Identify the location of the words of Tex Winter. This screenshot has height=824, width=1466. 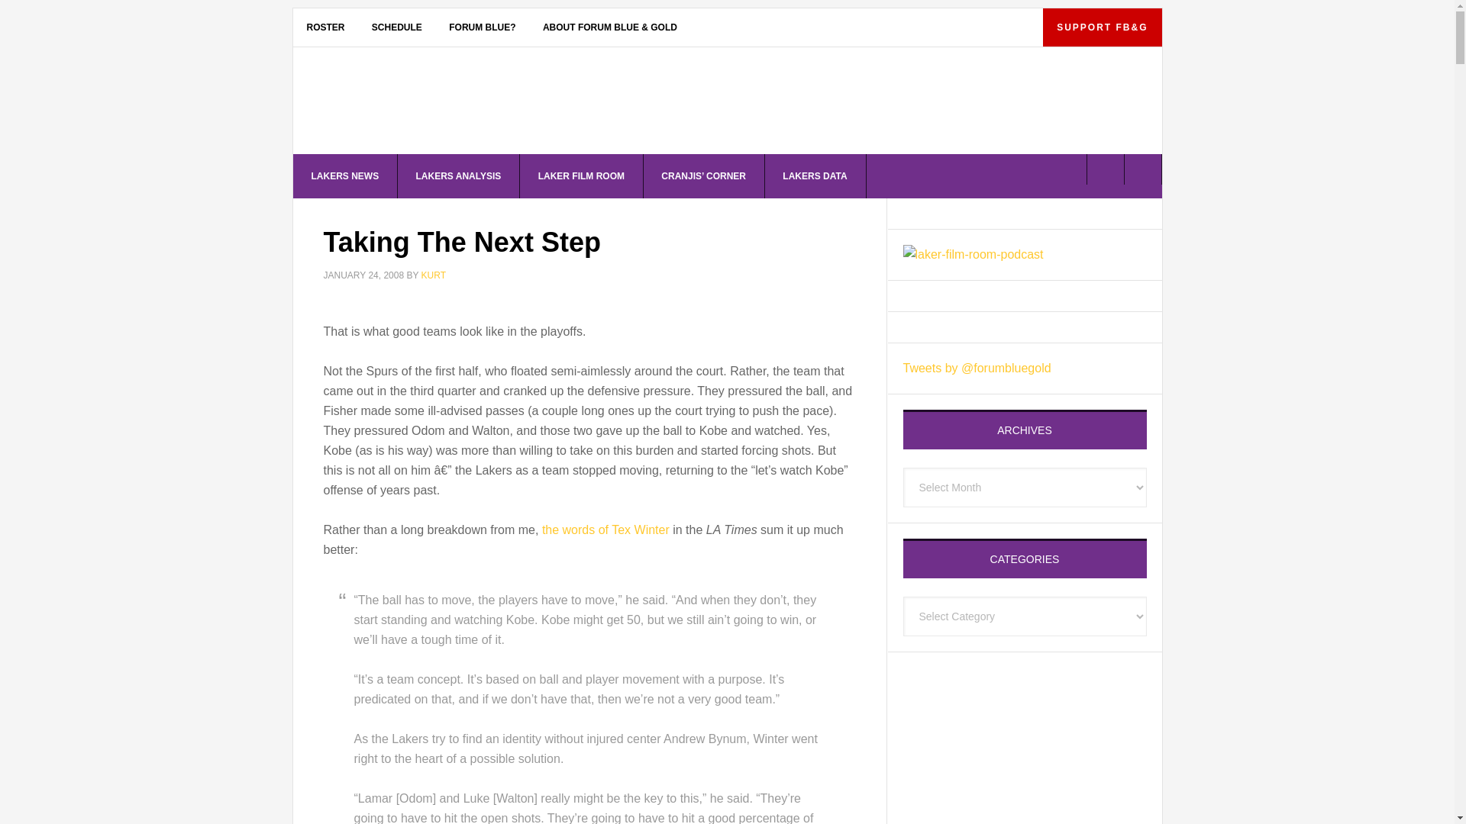
(606, 529).